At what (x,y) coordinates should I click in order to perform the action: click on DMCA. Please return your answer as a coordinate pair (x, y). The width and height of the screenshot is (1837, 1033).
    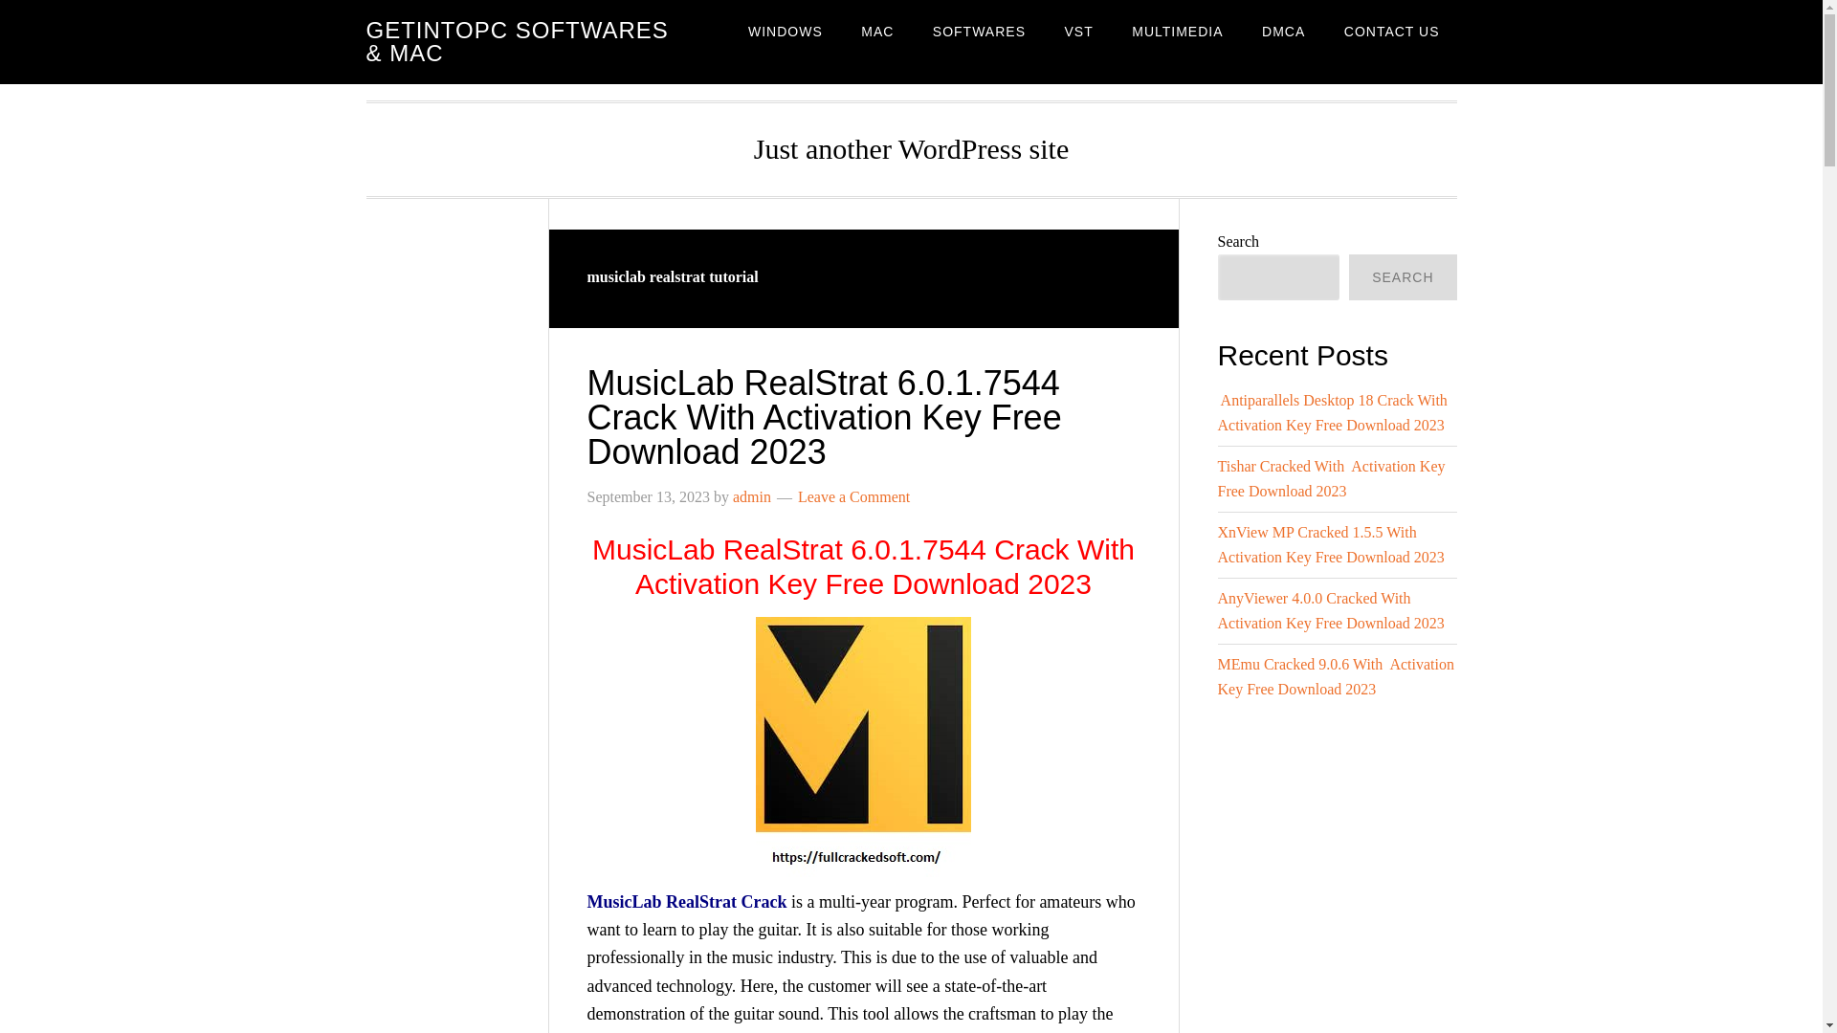
    Looking at the image, I should click on (1284, 31).